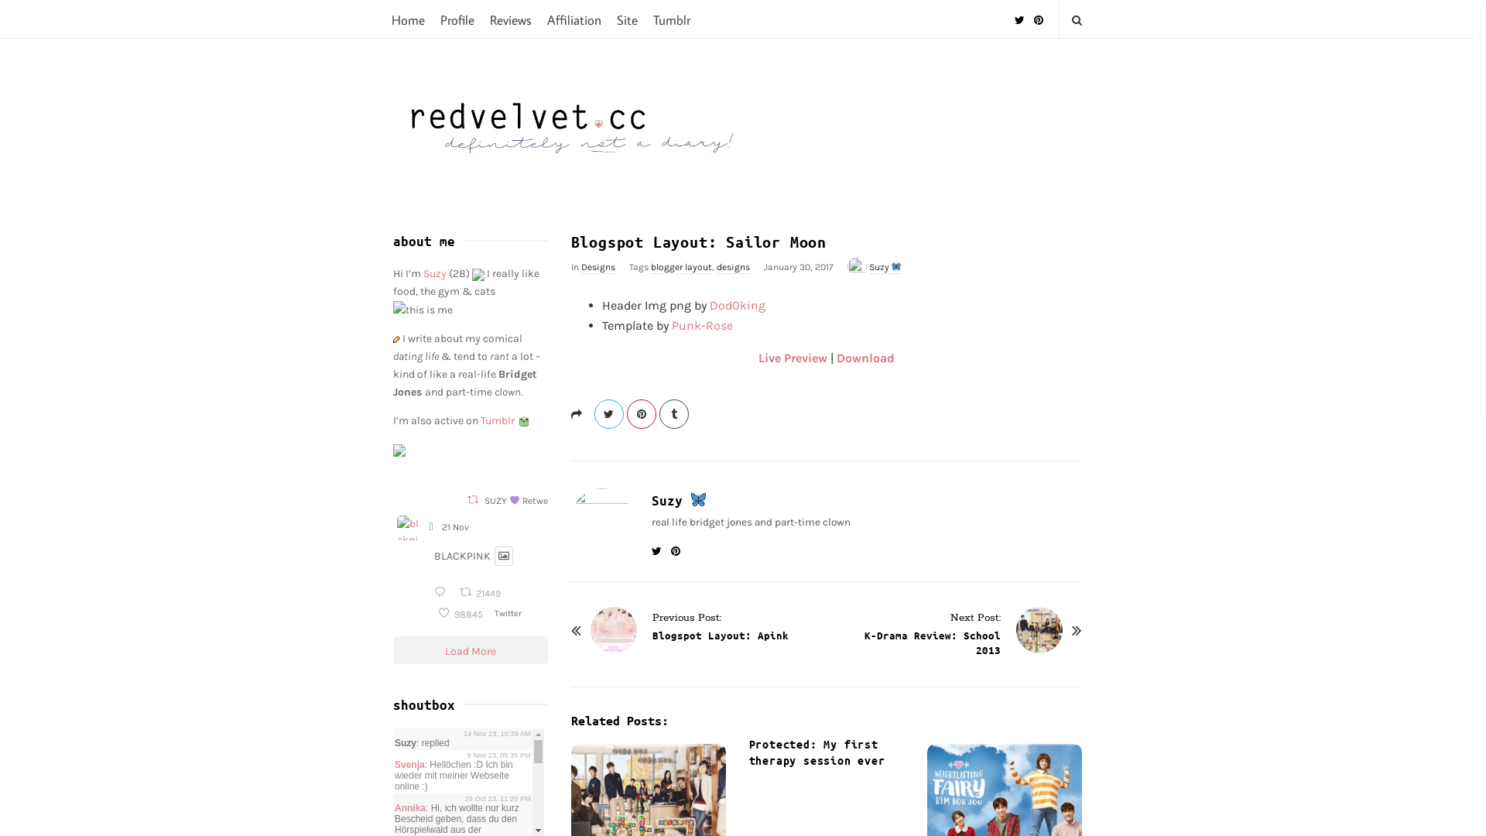 The image size is (1486, 836). What do you see at coordinates (817, 752) in the screenshot?
I see `Protected: My first therapy session ever` at bounding box center [817, 752].